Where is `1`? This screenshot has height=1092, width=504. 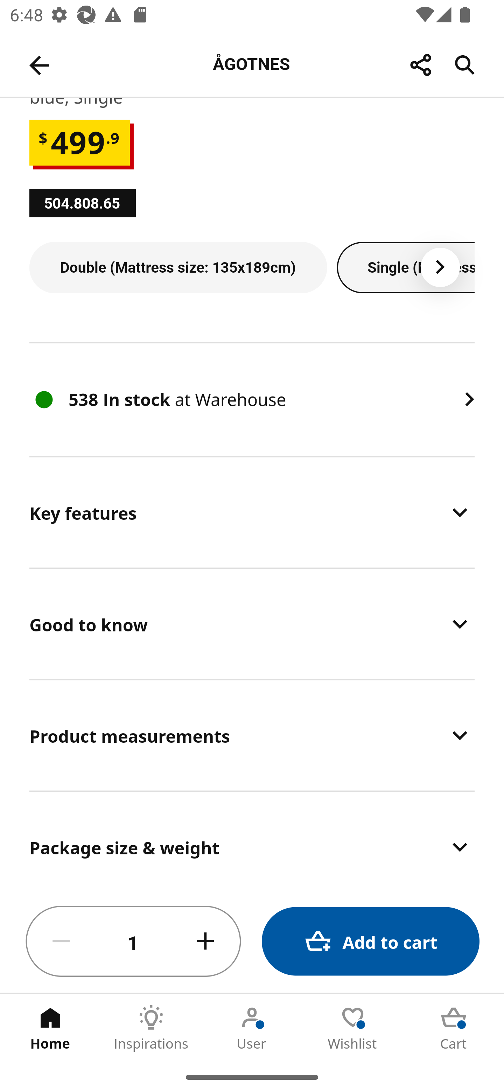
1 is located at coordinates (133, 941).